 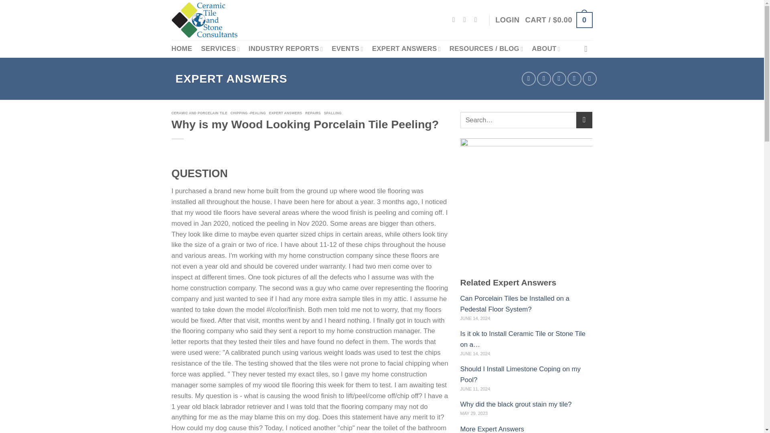 I want to click on Spalling, so click(x=334, y=113).